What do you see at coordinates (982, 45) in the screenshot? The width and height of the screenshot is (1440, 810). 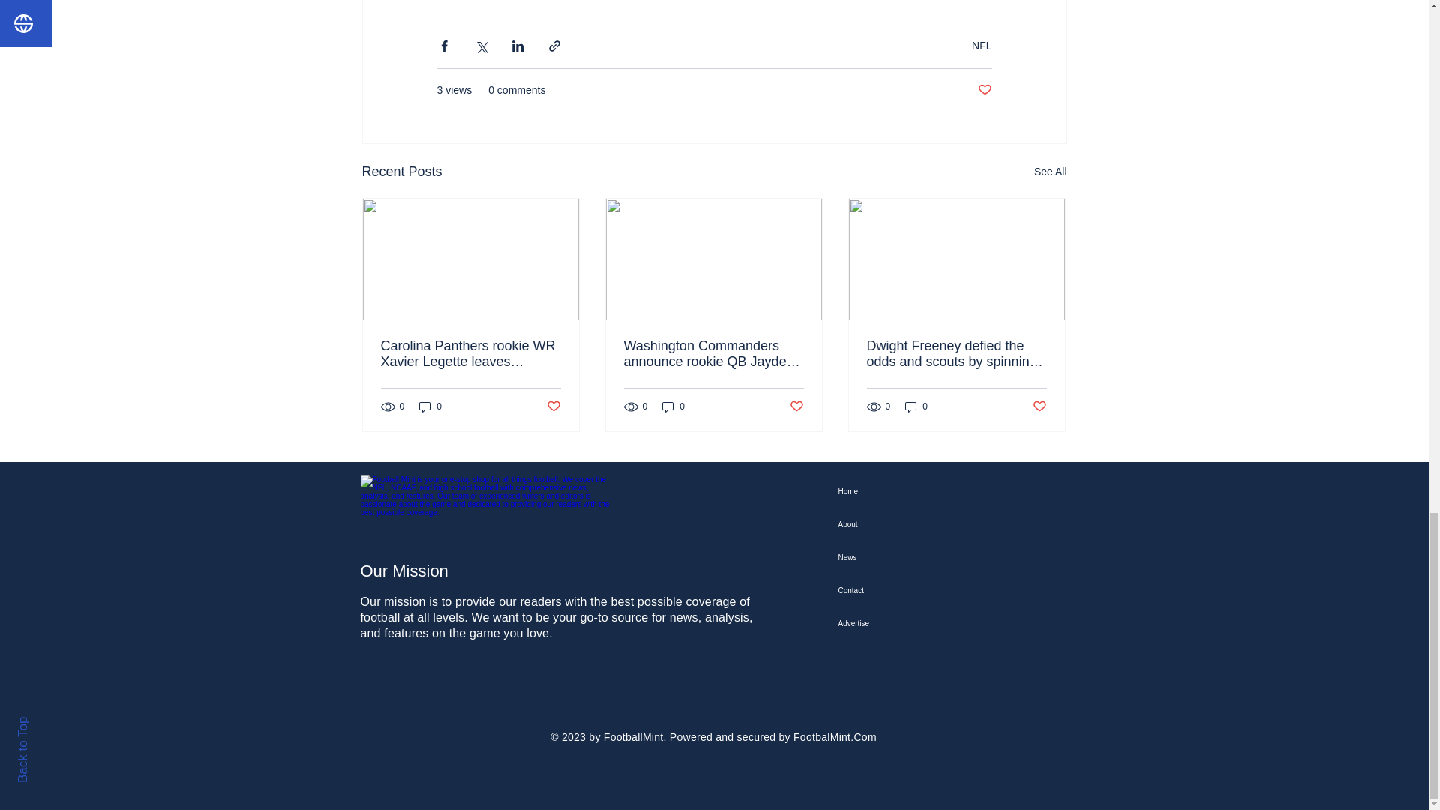 I see `NFL` at bounding box center [982, 45].